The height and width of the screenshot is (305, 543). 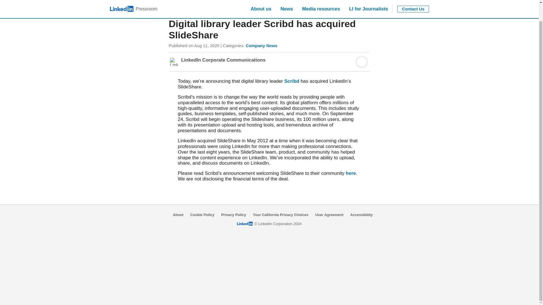 What do you see at coordinates (329, 215) in the screenshot?
I see `User Agreement` at bounding box center [329, 215].